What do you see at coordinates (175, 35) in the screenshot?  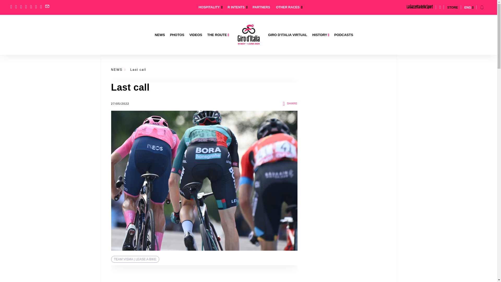 I see `PHOTOS` at bounding box center [175, 35].